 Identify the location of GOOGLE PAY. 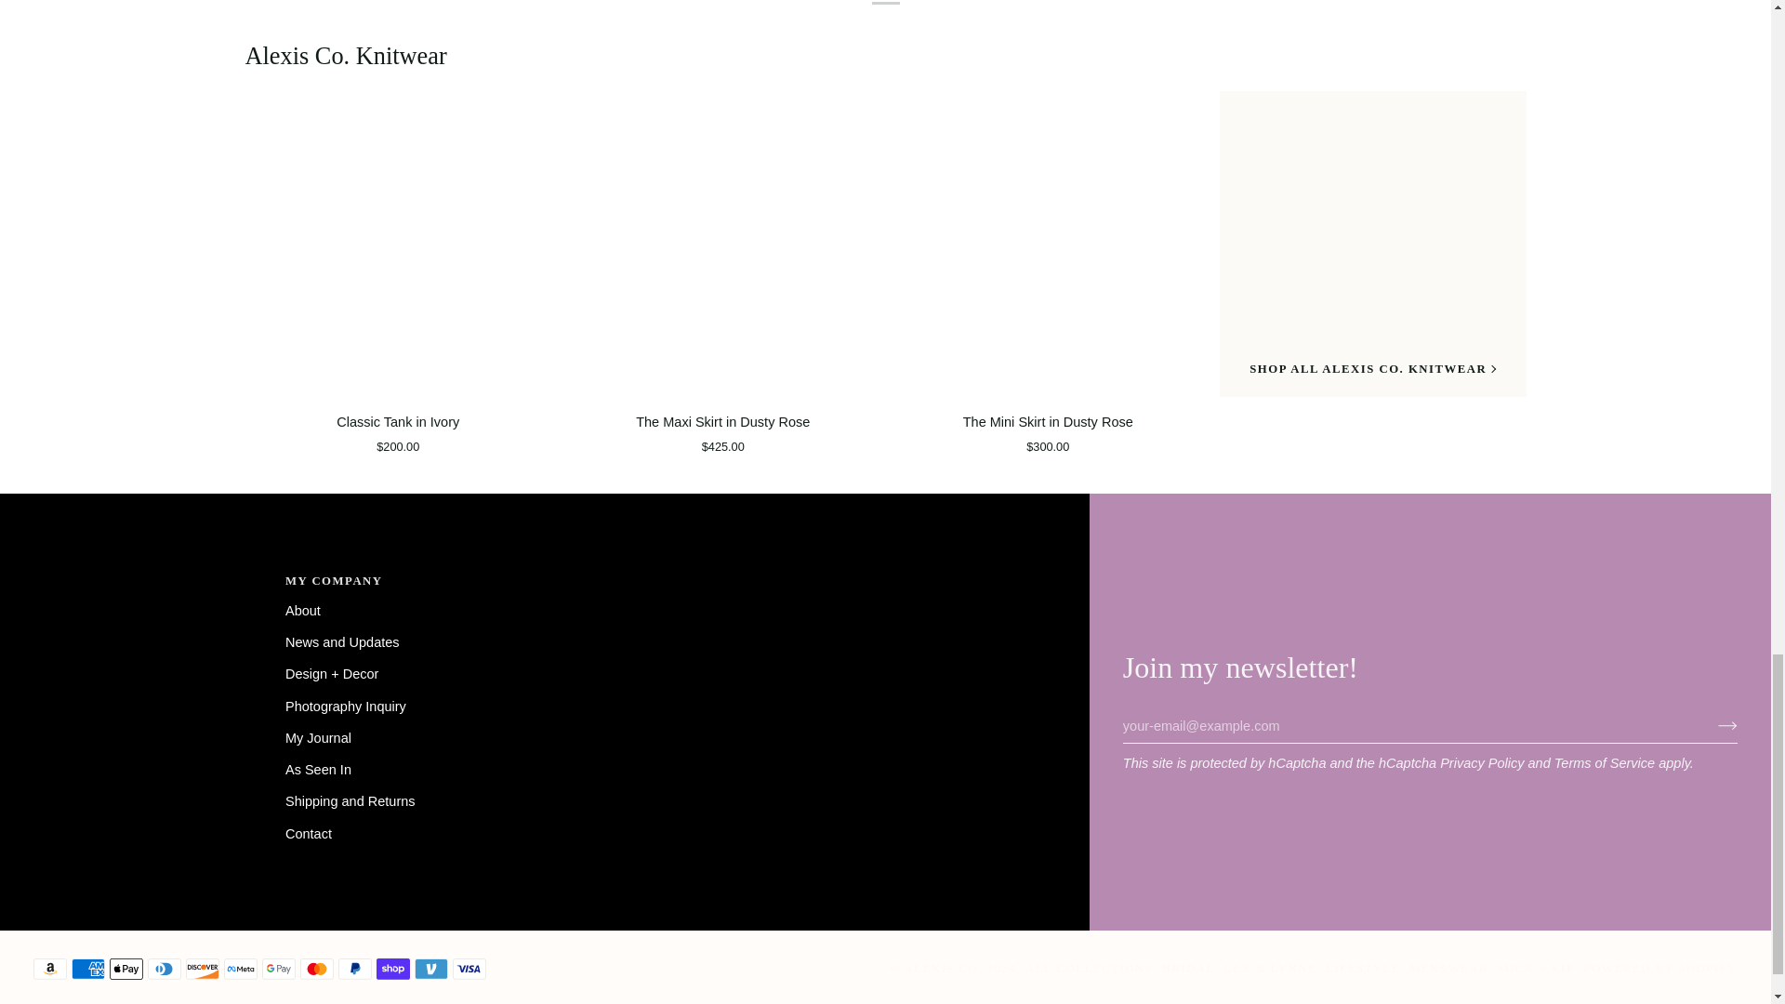
(279, 969).